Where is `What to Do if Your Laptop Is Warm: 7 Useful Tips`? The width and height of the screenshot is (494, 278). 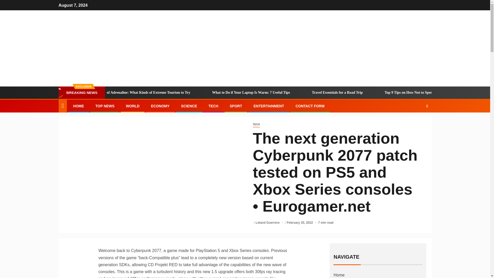 What to Do if Your Laptop Is Warm: 7 Useful Tips is located at coordinates (277, 93).